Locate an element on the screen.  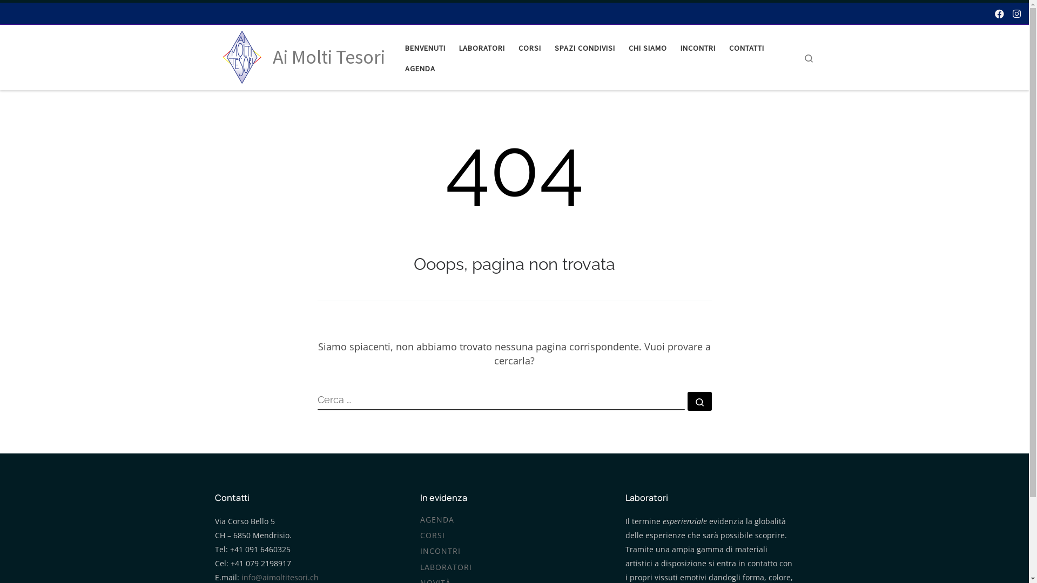
Passa al contenuto is located at coordinates (46, 15).